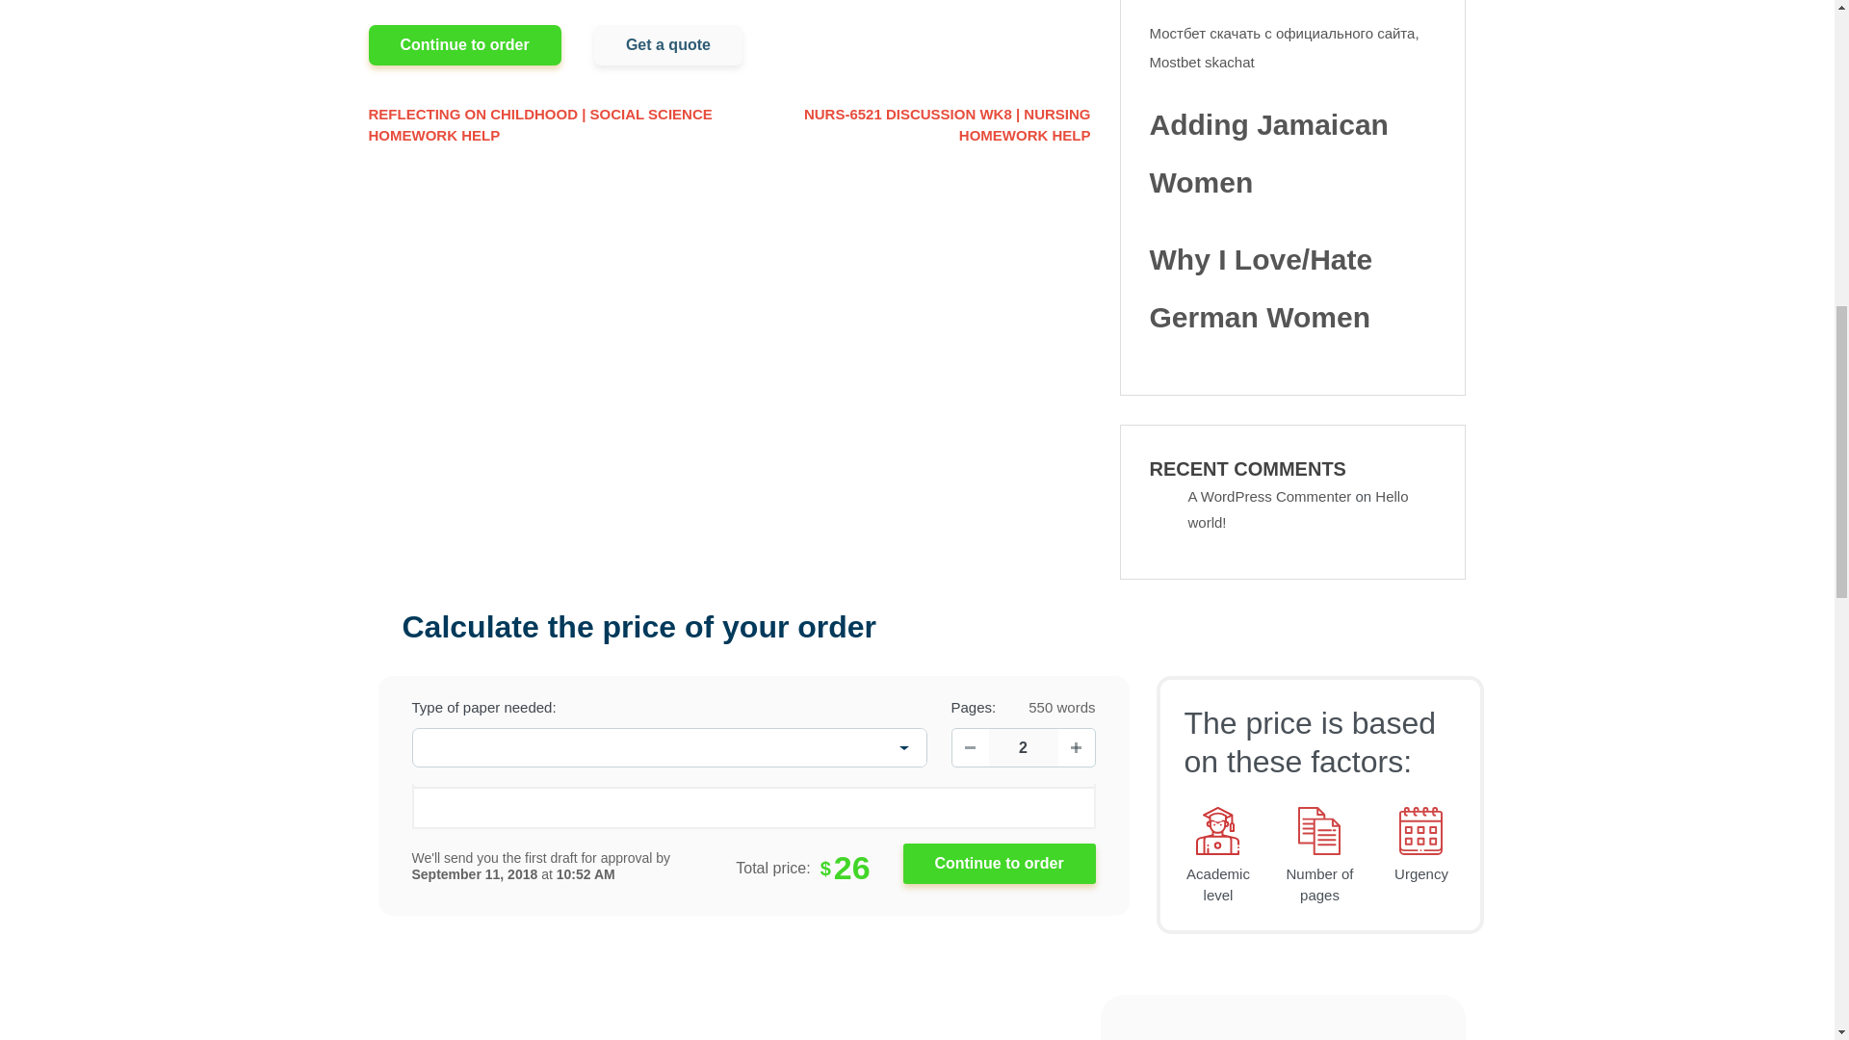 Image resolution: width=1849 pixels, height=1040 pixels. Describe the element at coordinates (969, 747) in the screenshot. I see `Decrease` at that location.